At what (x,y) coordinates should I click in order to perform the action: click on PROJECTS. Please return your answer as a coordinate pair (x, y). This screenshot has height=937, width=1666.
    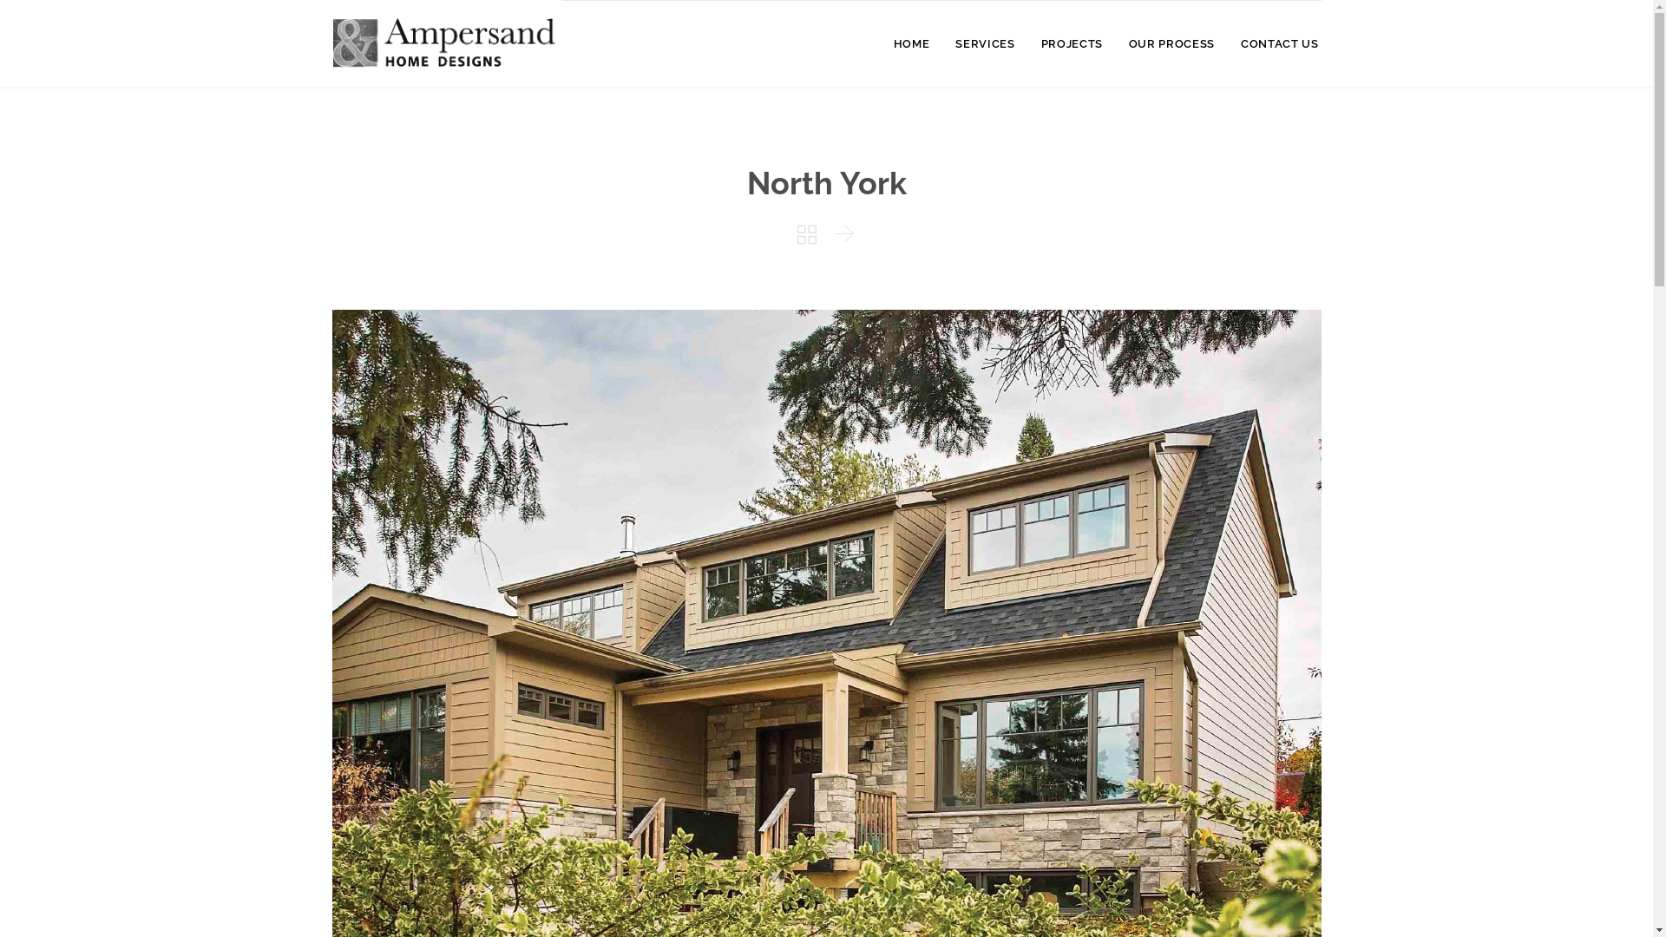
    Looking at the image, I should click on (1072, 45).